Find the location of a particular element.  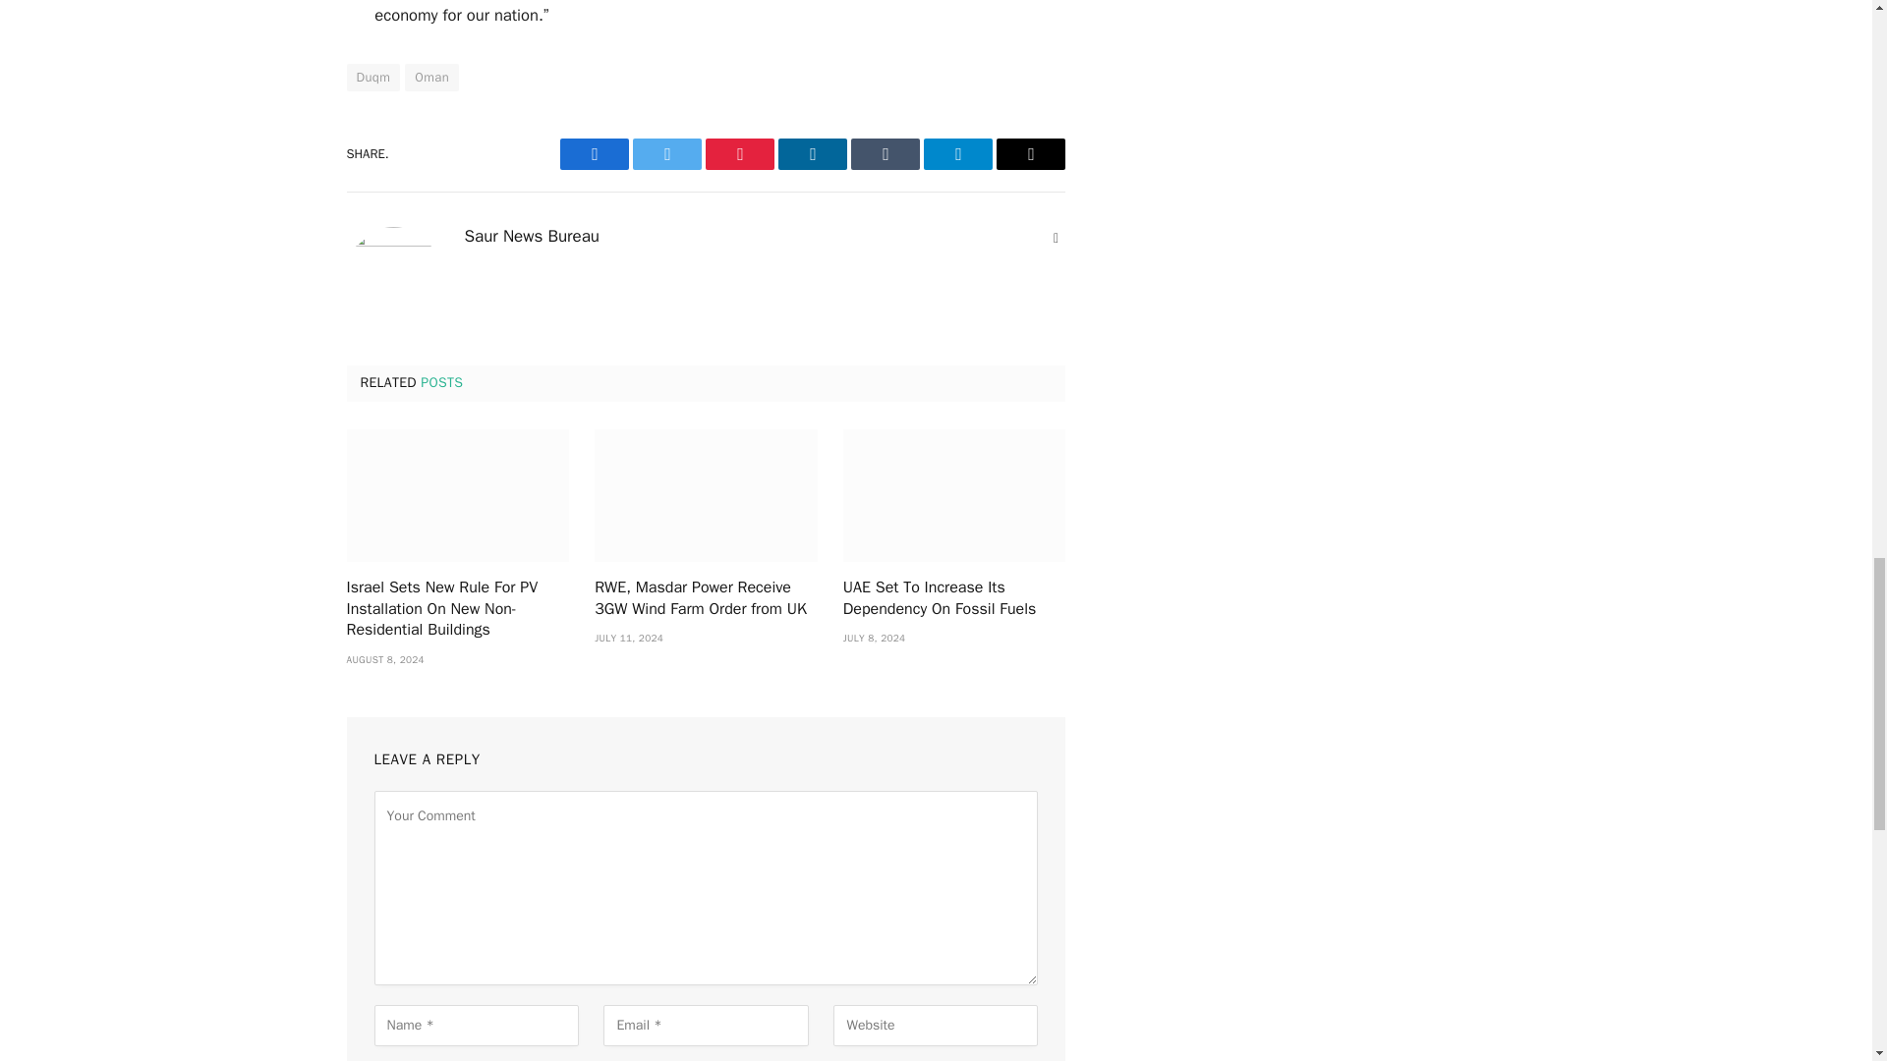

Share on Facebook is located at coordinates (594, 153).